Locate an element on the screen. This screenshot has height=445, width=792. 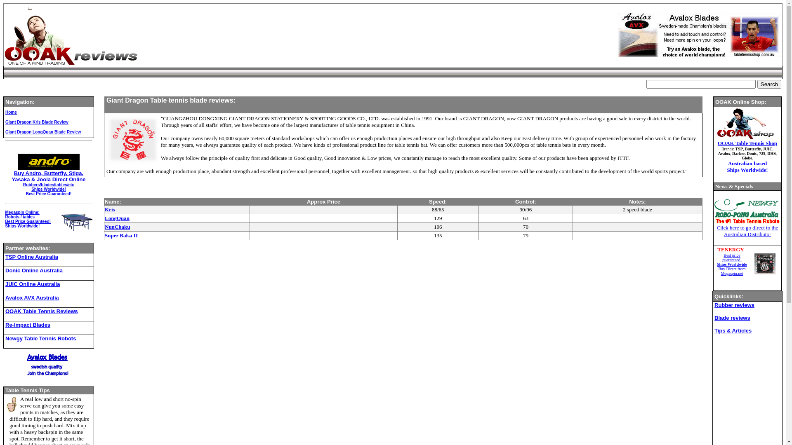
Megaspin Online: is located at coordinates (22, 213).